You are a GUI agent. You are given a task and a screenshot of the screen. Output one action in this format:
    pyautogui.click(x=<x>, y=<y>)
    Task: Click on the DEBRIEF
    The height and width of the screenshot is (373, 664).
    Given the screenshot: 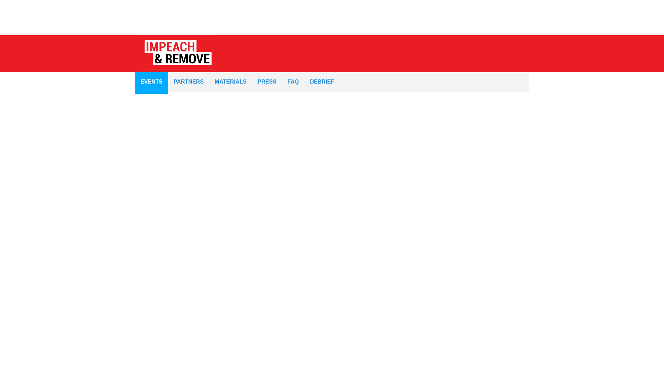 What is the action you would take?
    pyautogui.click(x=322, y=82)
    